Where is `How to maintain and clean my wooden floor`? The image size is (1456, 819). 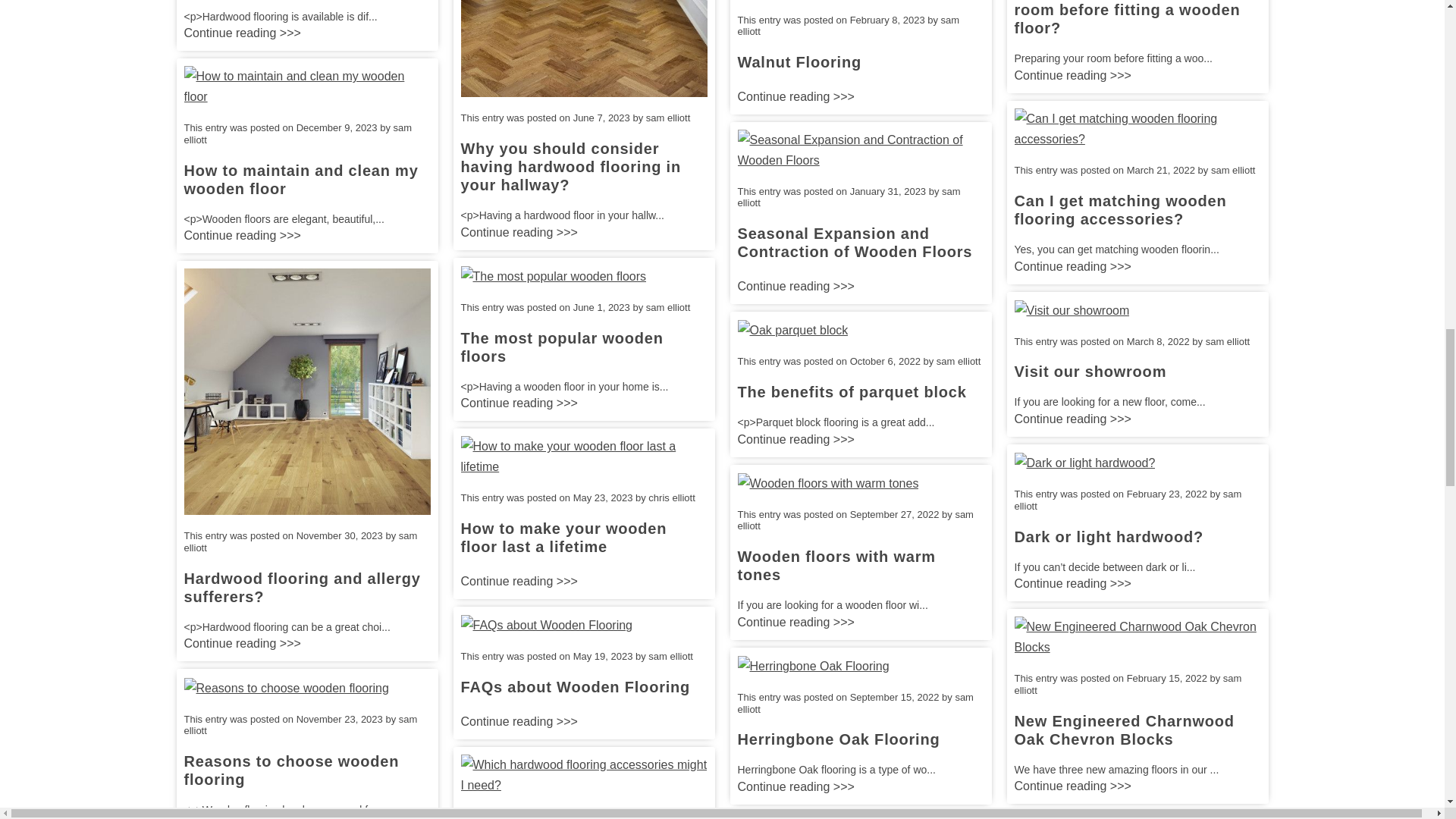
How to maintain and clean my wooden floor is located at coordinates (306, 86).